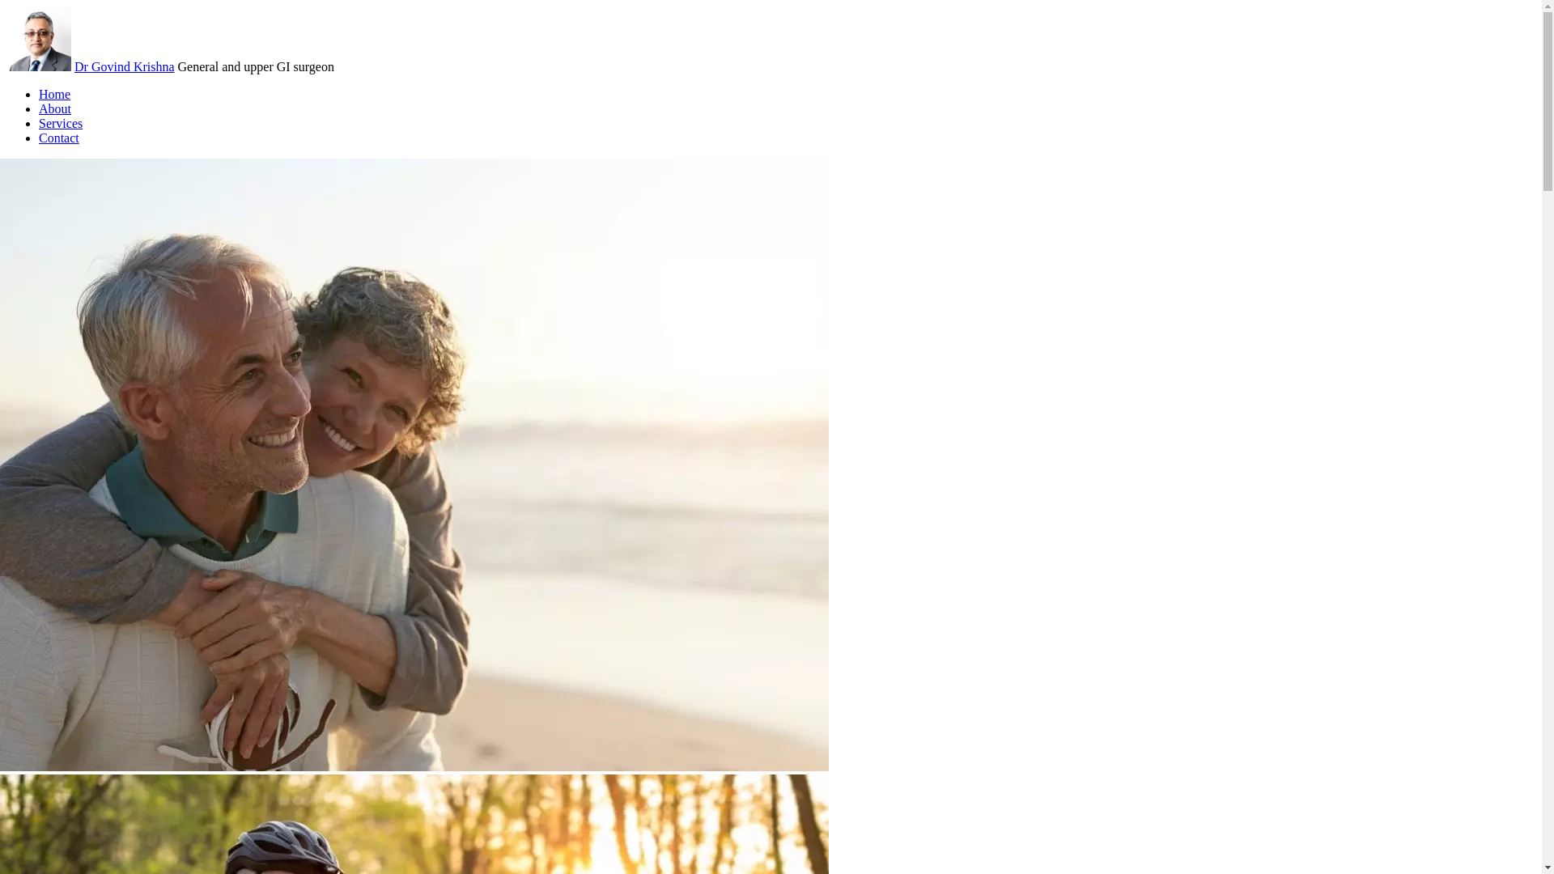 This screenshot has width=1554, height=874. I want to click on Dr Govind Krishna, so click(125, 66).